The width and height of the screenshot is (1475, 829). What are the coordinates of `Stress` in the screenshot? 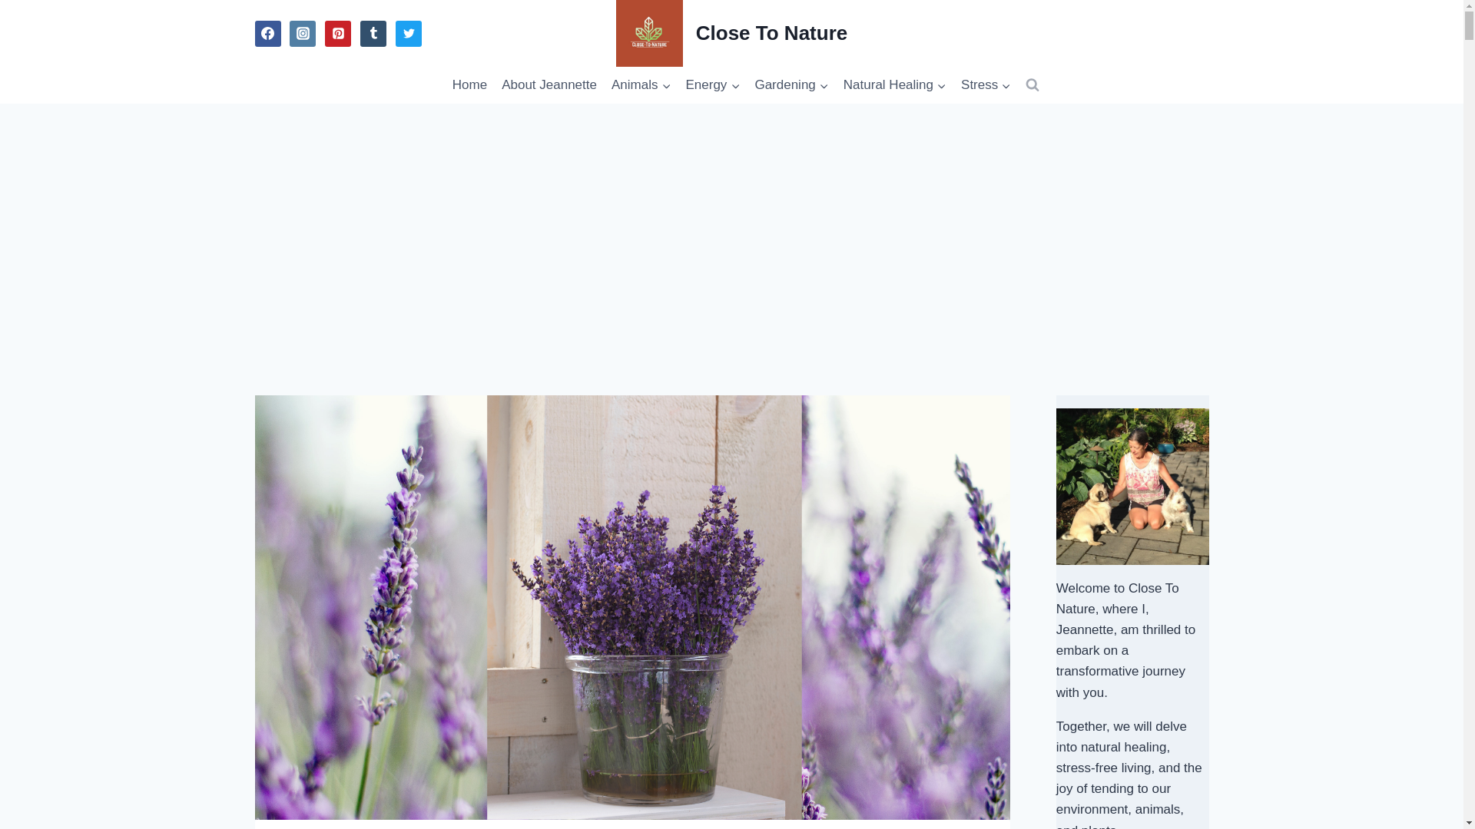 It's located at (986, 85).